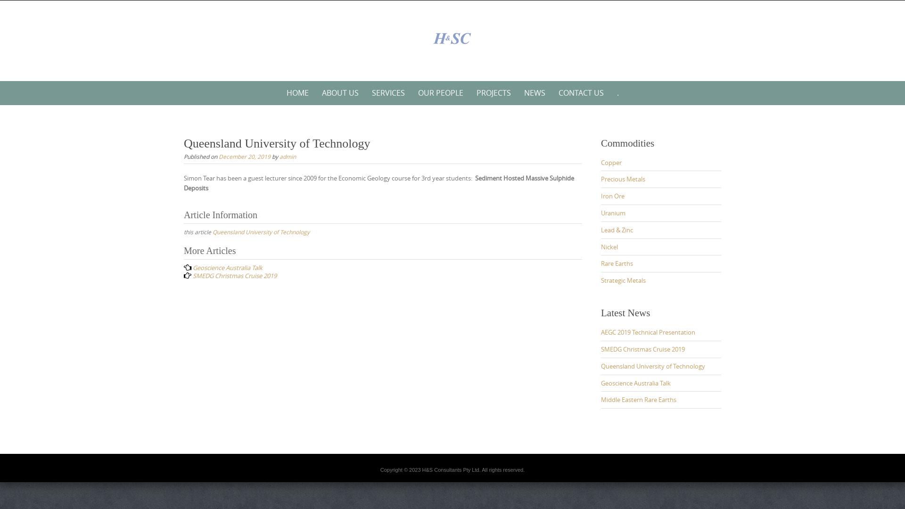  I want to click on admin, so click(288, 156).